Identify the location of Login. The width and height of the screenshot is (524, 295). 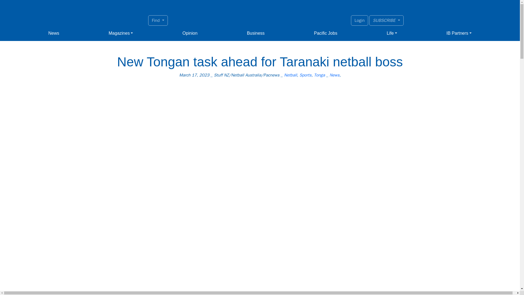
(360, 20).